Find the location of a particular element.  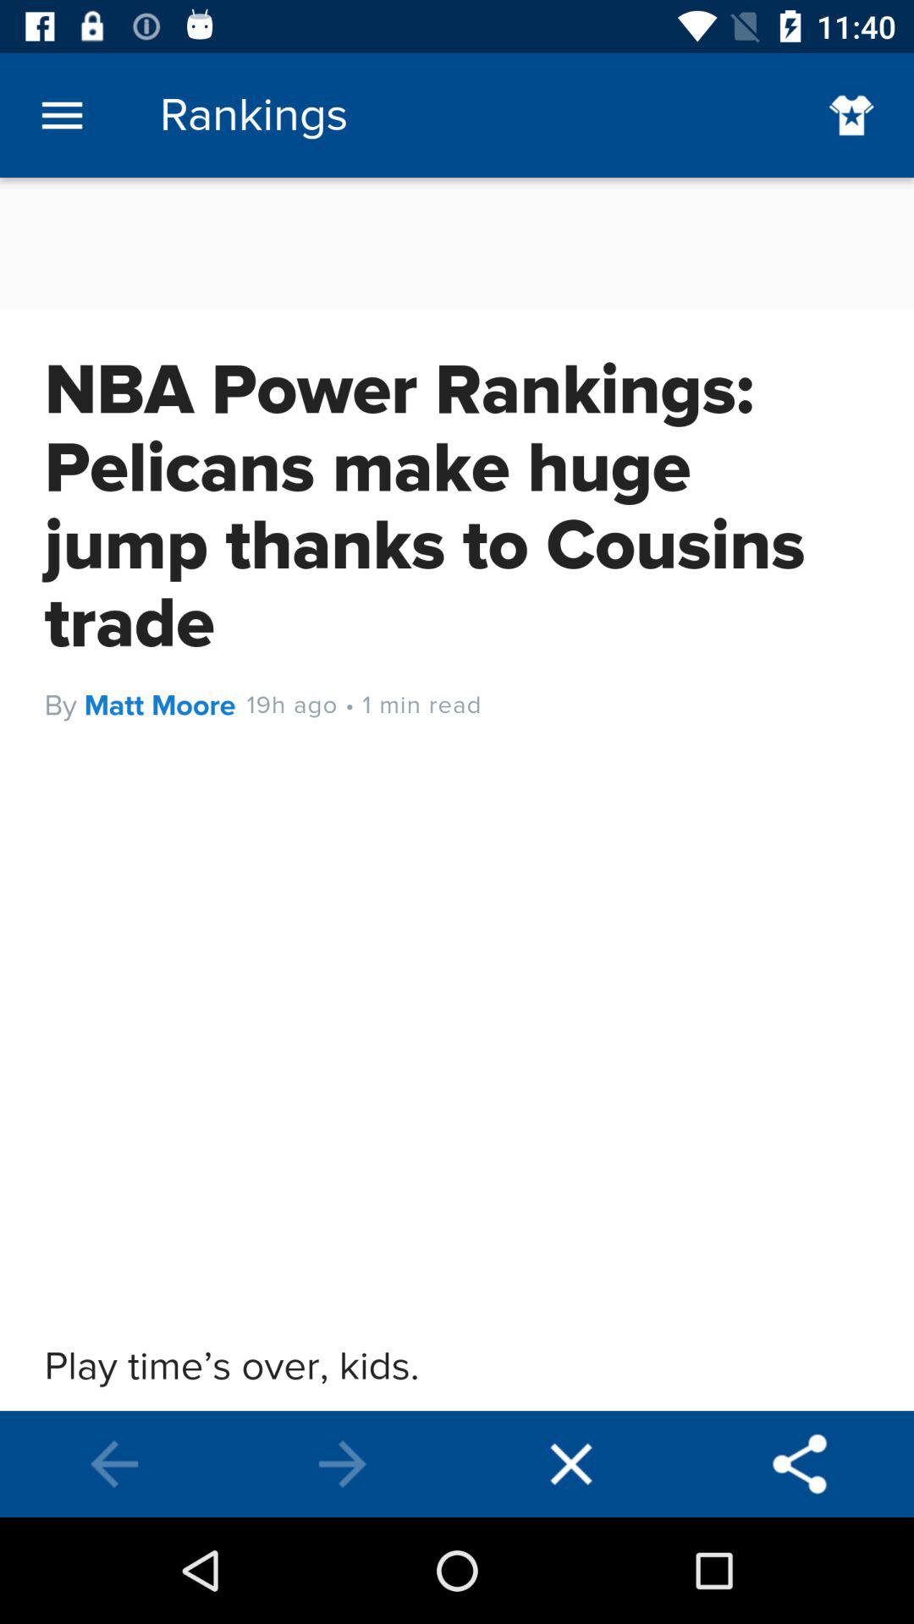

go to next page is located at coordinates (343, 1464).